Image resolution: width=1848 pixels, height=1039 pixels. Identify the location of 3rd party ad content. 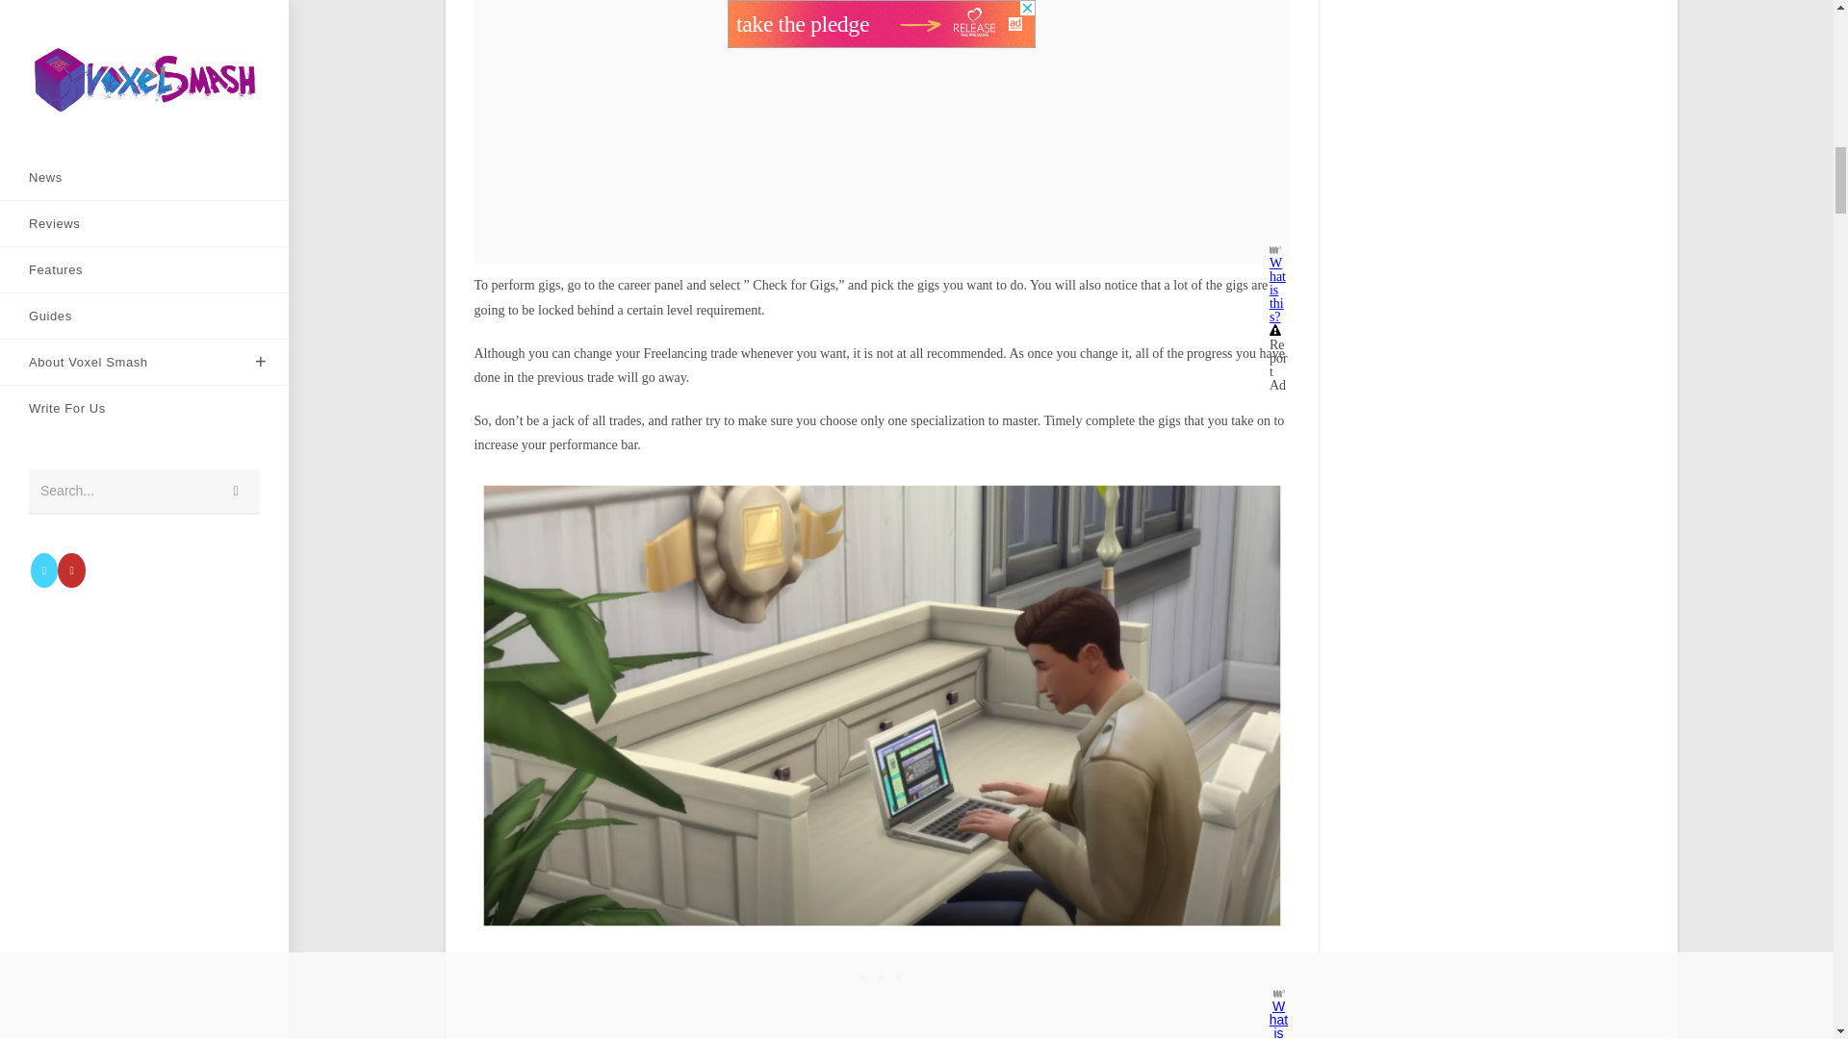
(882, 978).